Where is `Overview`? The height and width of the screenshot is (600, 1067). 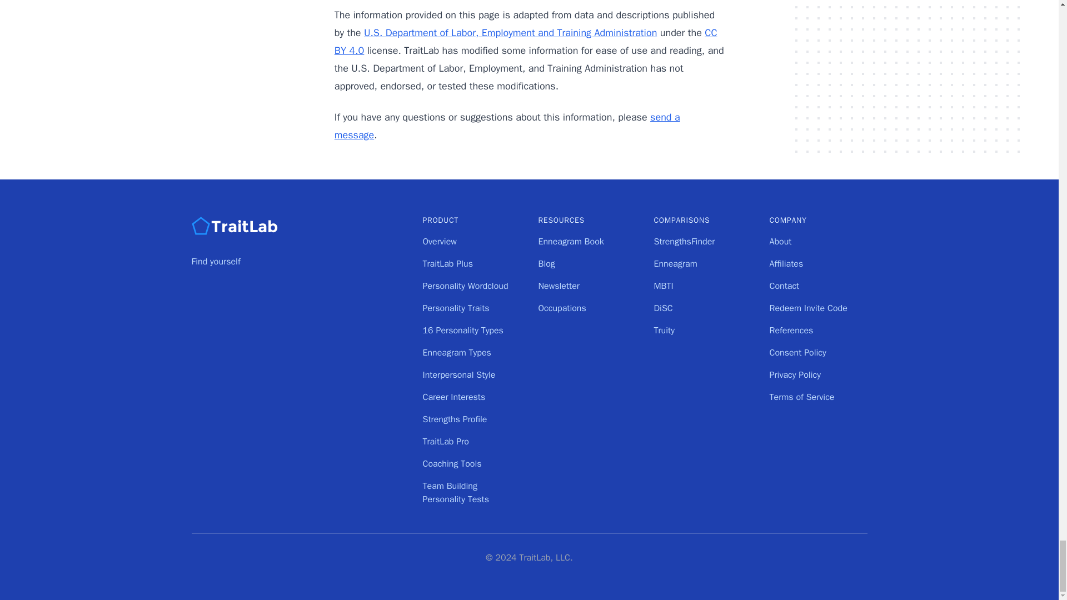
Overview is located at coordinates (439, 241).